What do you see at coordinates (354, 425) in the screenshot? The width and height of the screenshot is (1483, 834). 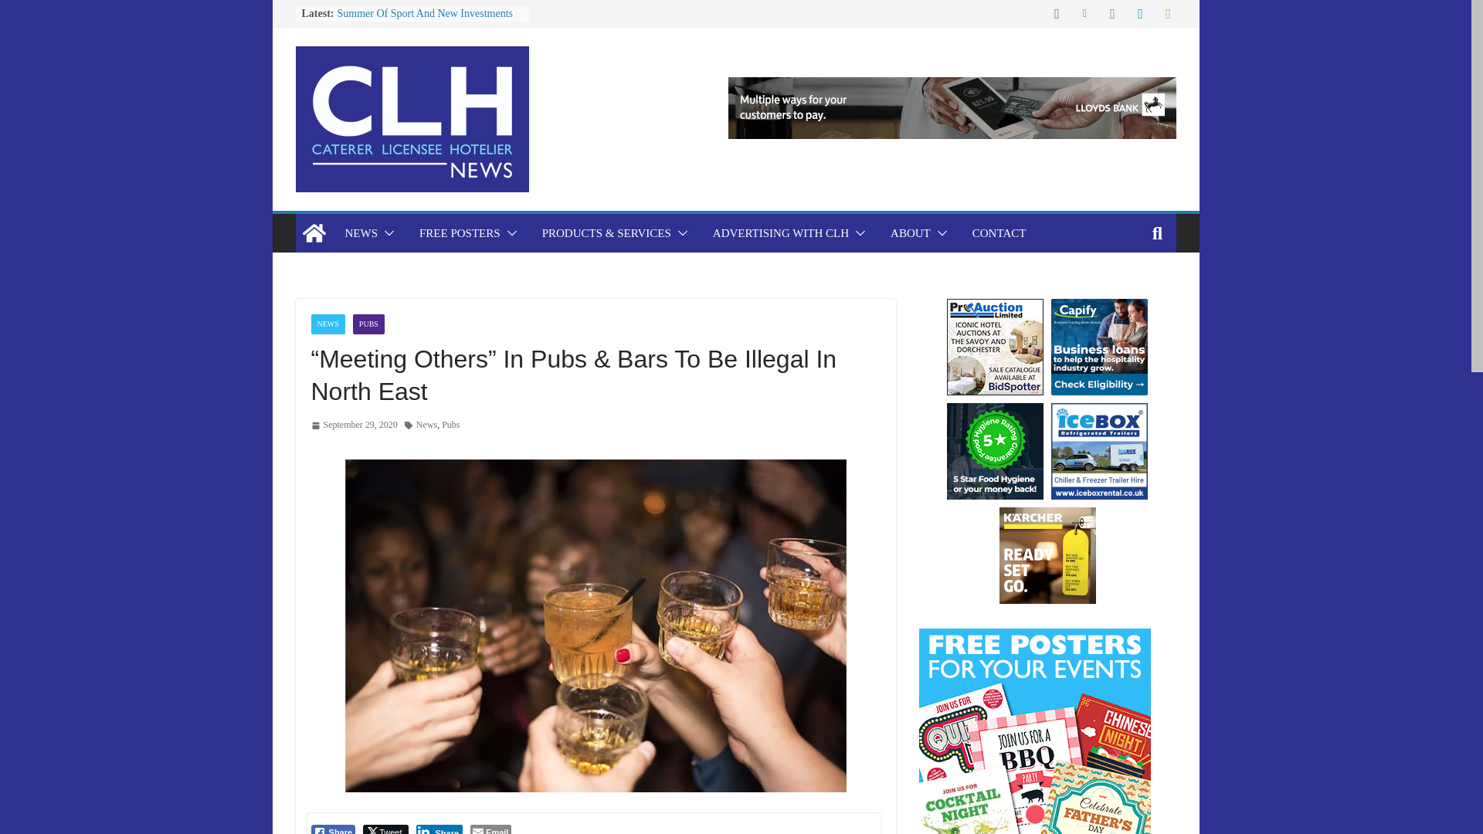 I see `1:33 pm` at bounding box center [354, 425].